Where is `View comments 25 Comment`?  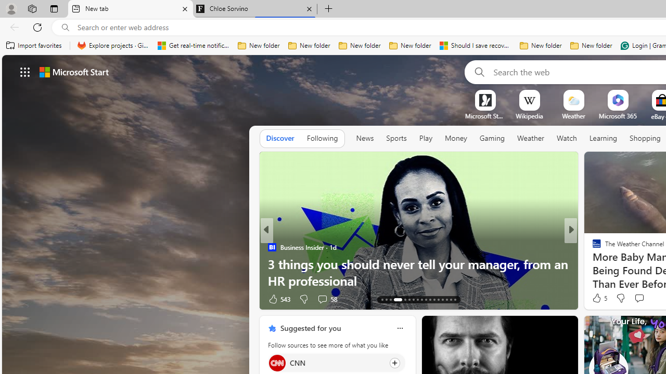
View comments 25 Comment is located at coordinates (644, 298).